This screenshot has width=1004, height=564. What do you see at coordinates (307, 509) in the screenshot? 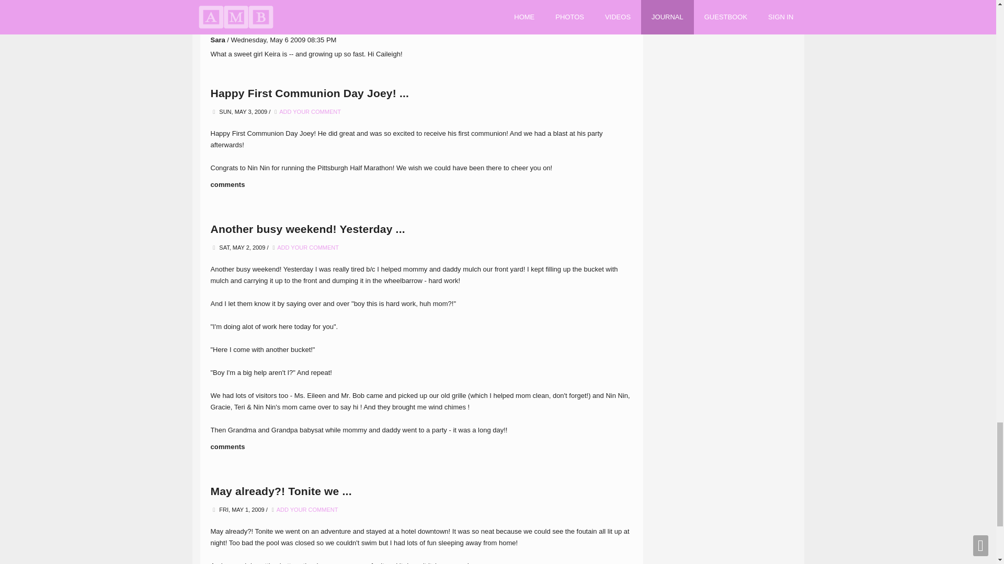
I see `ADD YOUR COMMENT` at bounding box center [307, 509].